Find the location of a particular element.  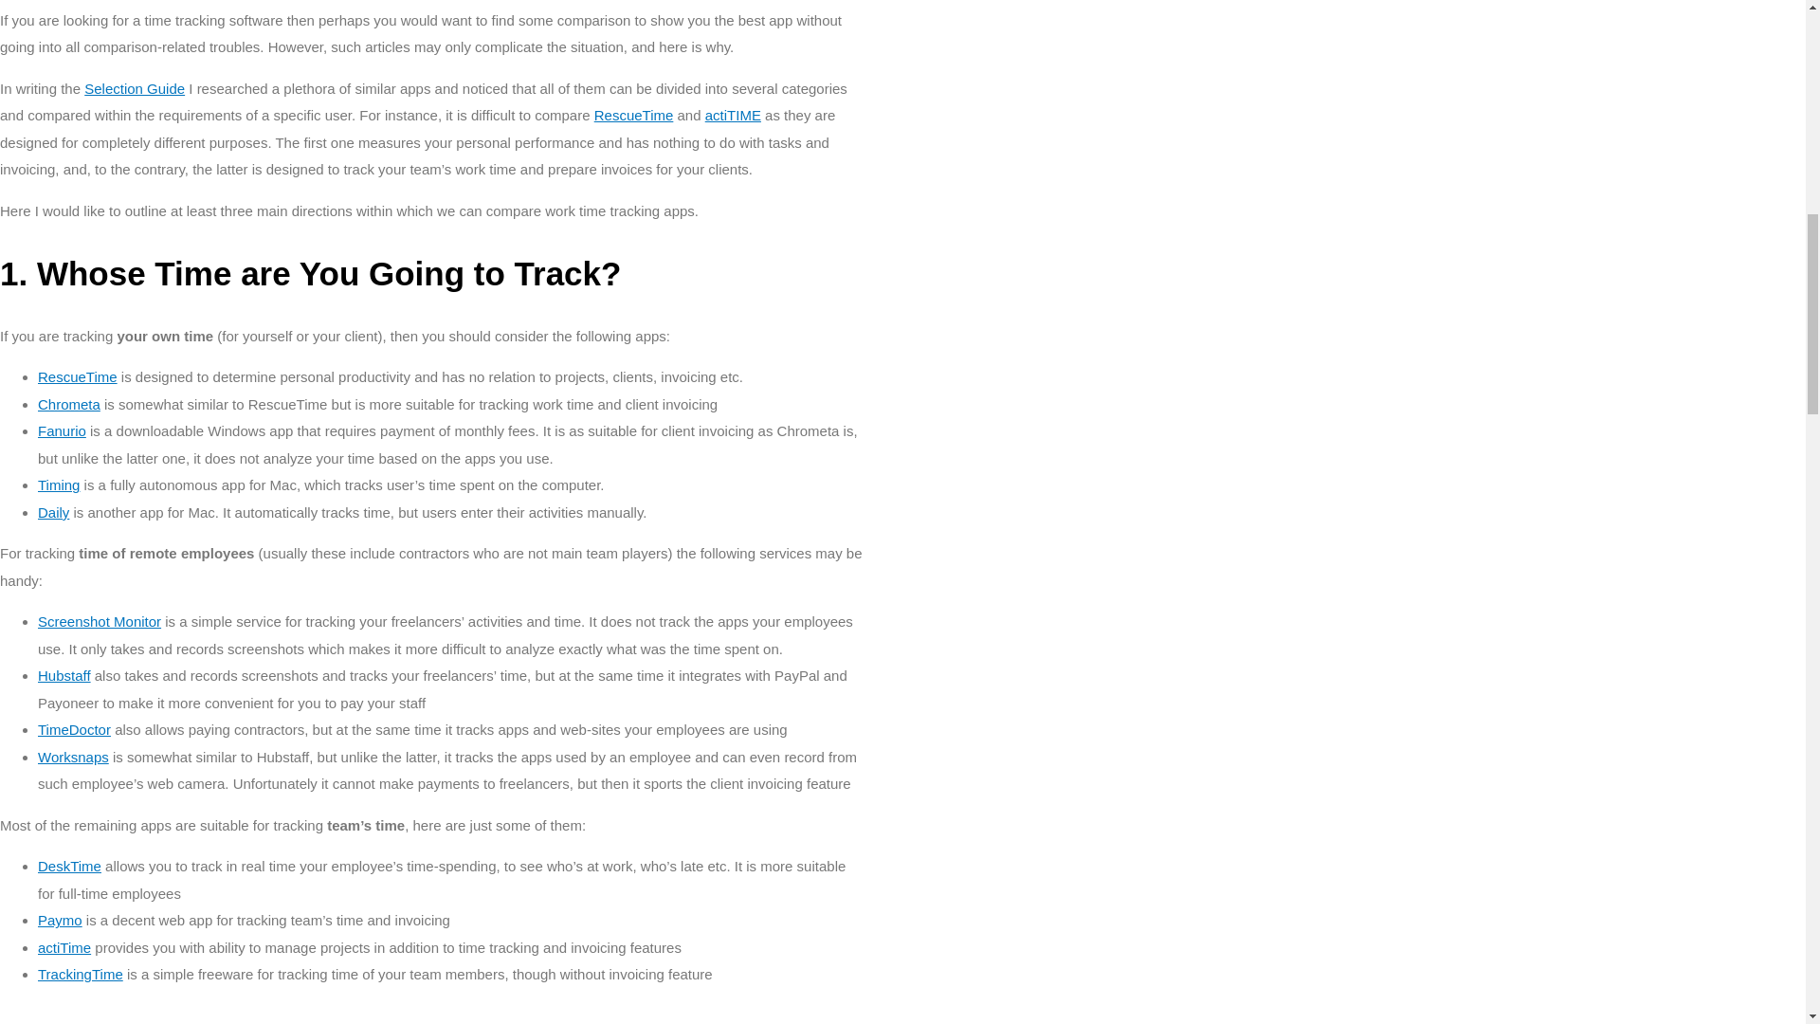

Chrometa is located at coordinates (68, 404).